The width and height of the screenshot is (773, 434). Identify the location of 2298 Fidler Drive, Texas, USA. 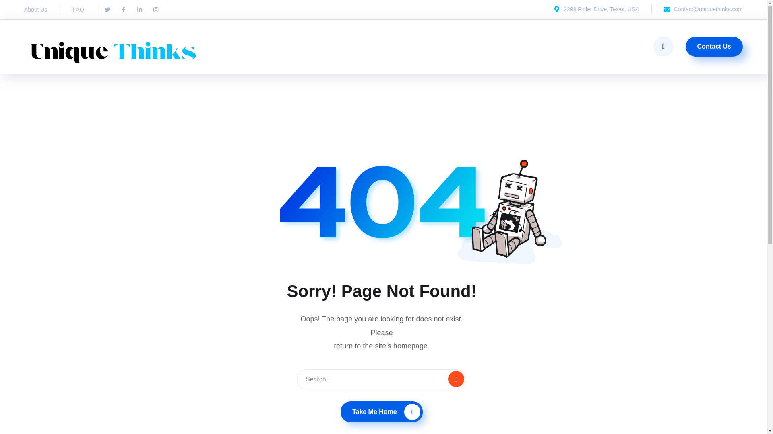
(596, 9).